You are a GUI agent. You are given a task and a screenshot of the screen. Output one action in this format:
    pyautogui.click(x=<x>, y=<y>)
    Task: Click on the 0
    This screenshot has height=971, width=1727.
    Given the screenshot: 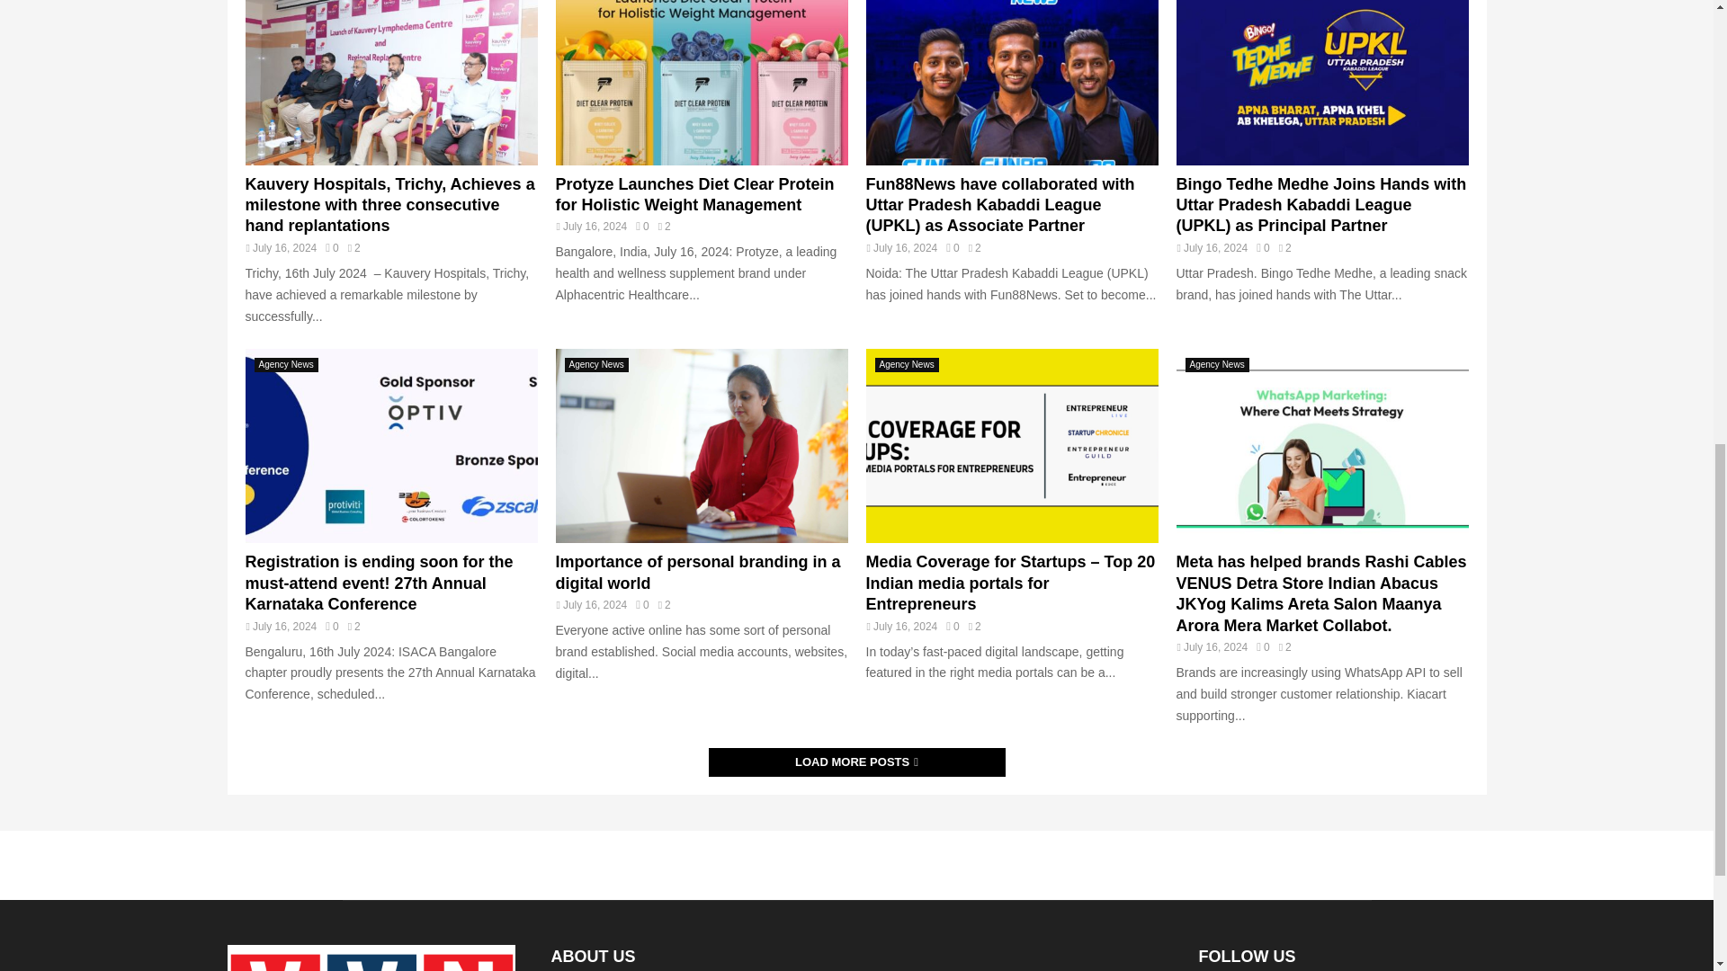 What is the action you would take?
    pyautogui.click(x=332, y=247)
    